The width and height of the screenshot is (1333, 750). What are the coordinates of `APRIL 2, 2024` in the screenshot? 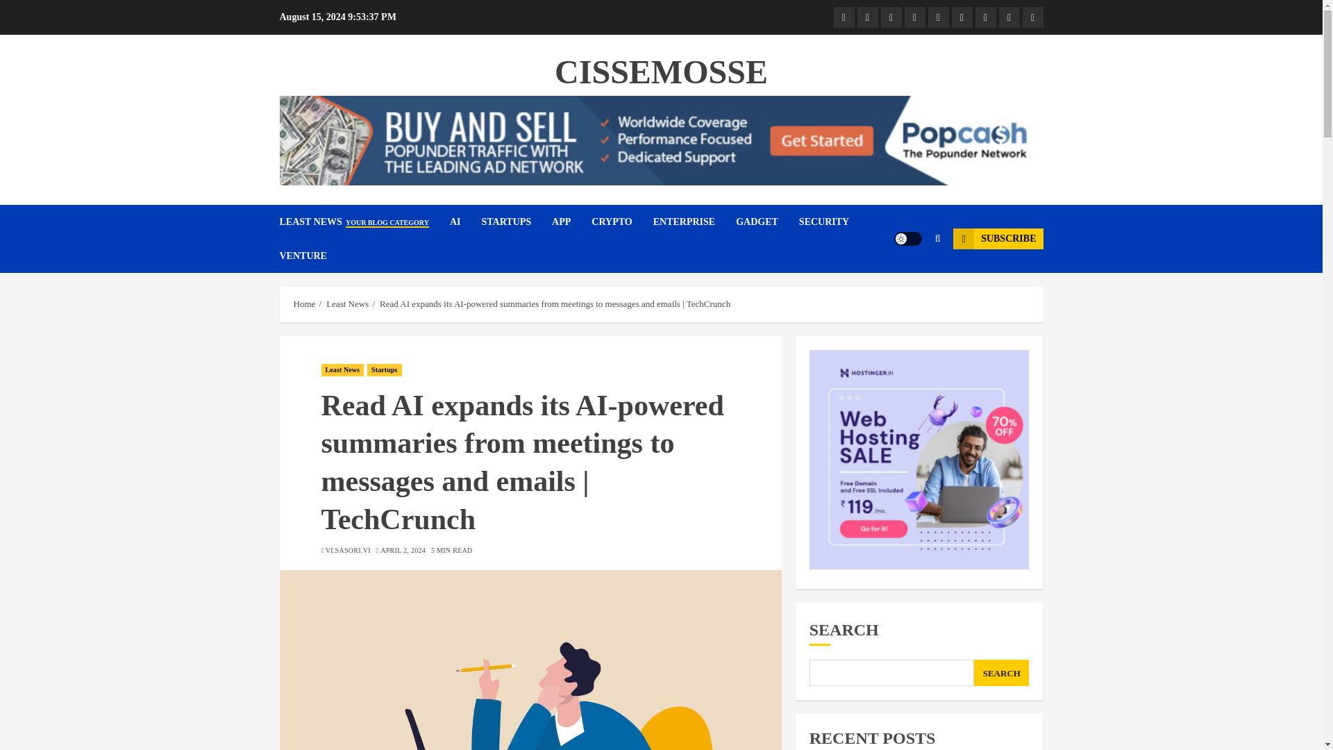 It's located at (403, 551).